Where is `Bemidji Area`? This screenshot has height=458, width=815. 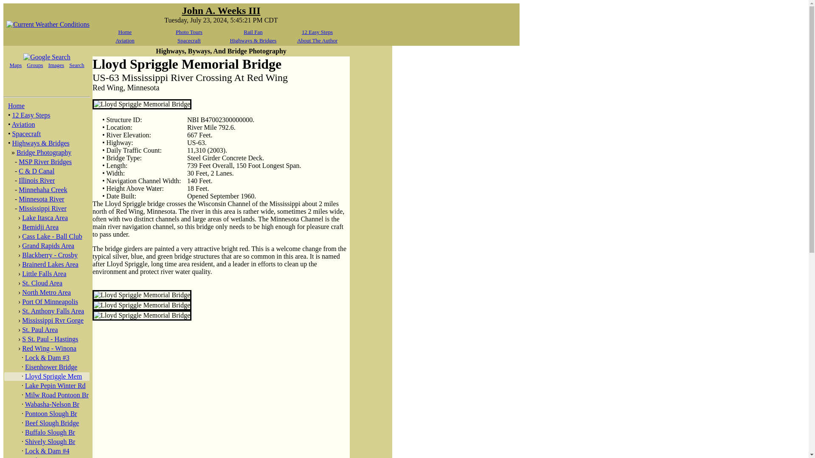 Bemidji Area is located at coordinates (40, 227).